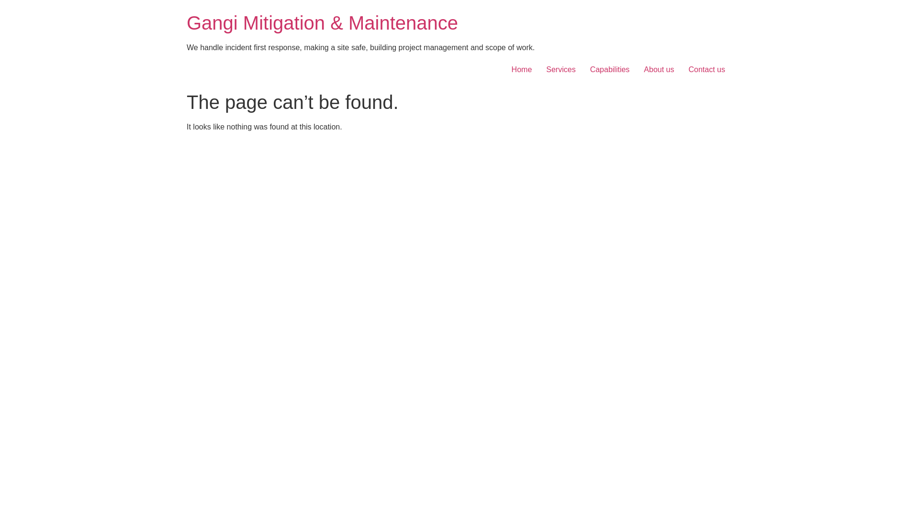 The image size is (919, 516). Describe the element at coordinates (610, 70) in the screenshot. I see `Capabilities` at that location.